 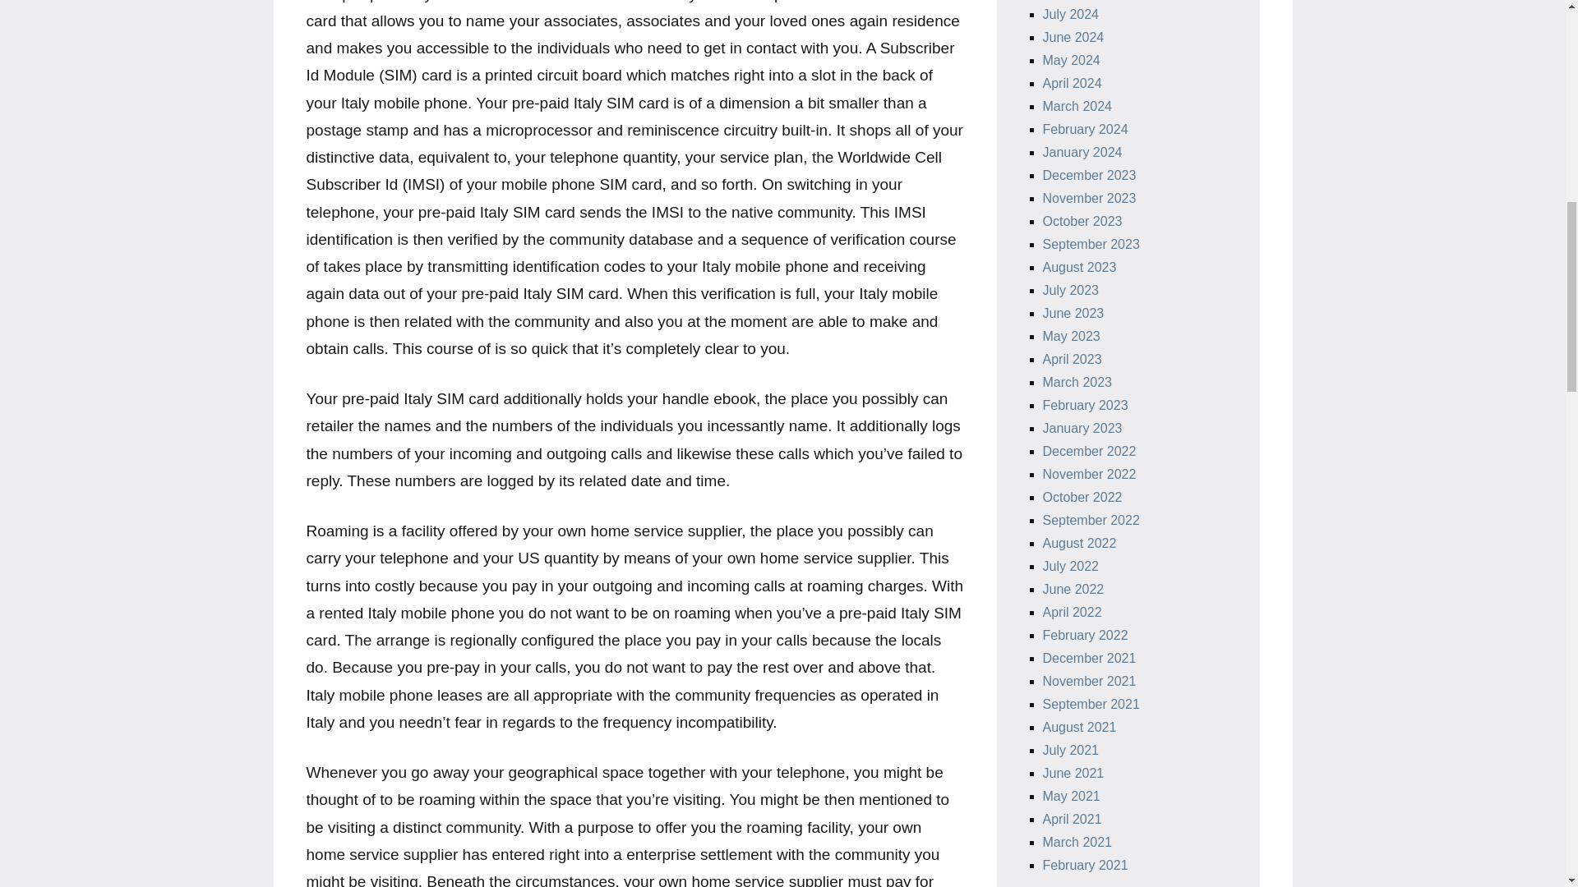 What do you see at coordinates (1078, 267) in the screenshot?
I see `August 2023` at bounding box center [1078, 267].